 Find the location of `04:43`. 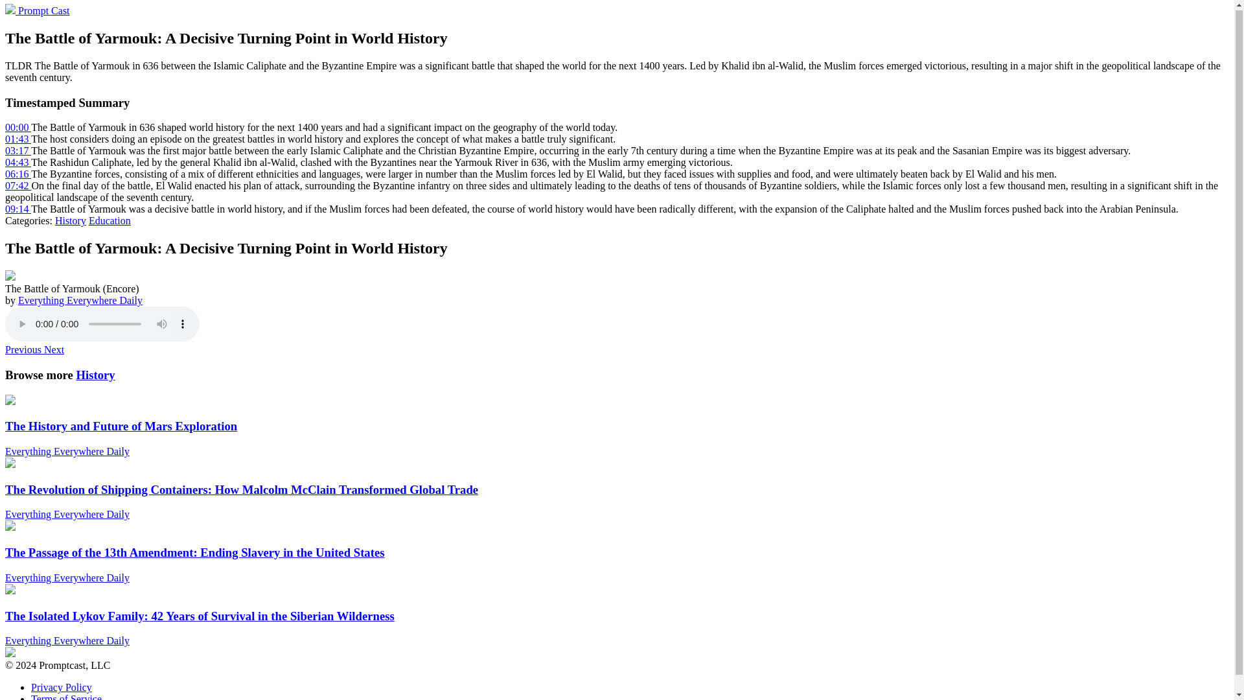

04:43 is located at coordinates (18, 162).